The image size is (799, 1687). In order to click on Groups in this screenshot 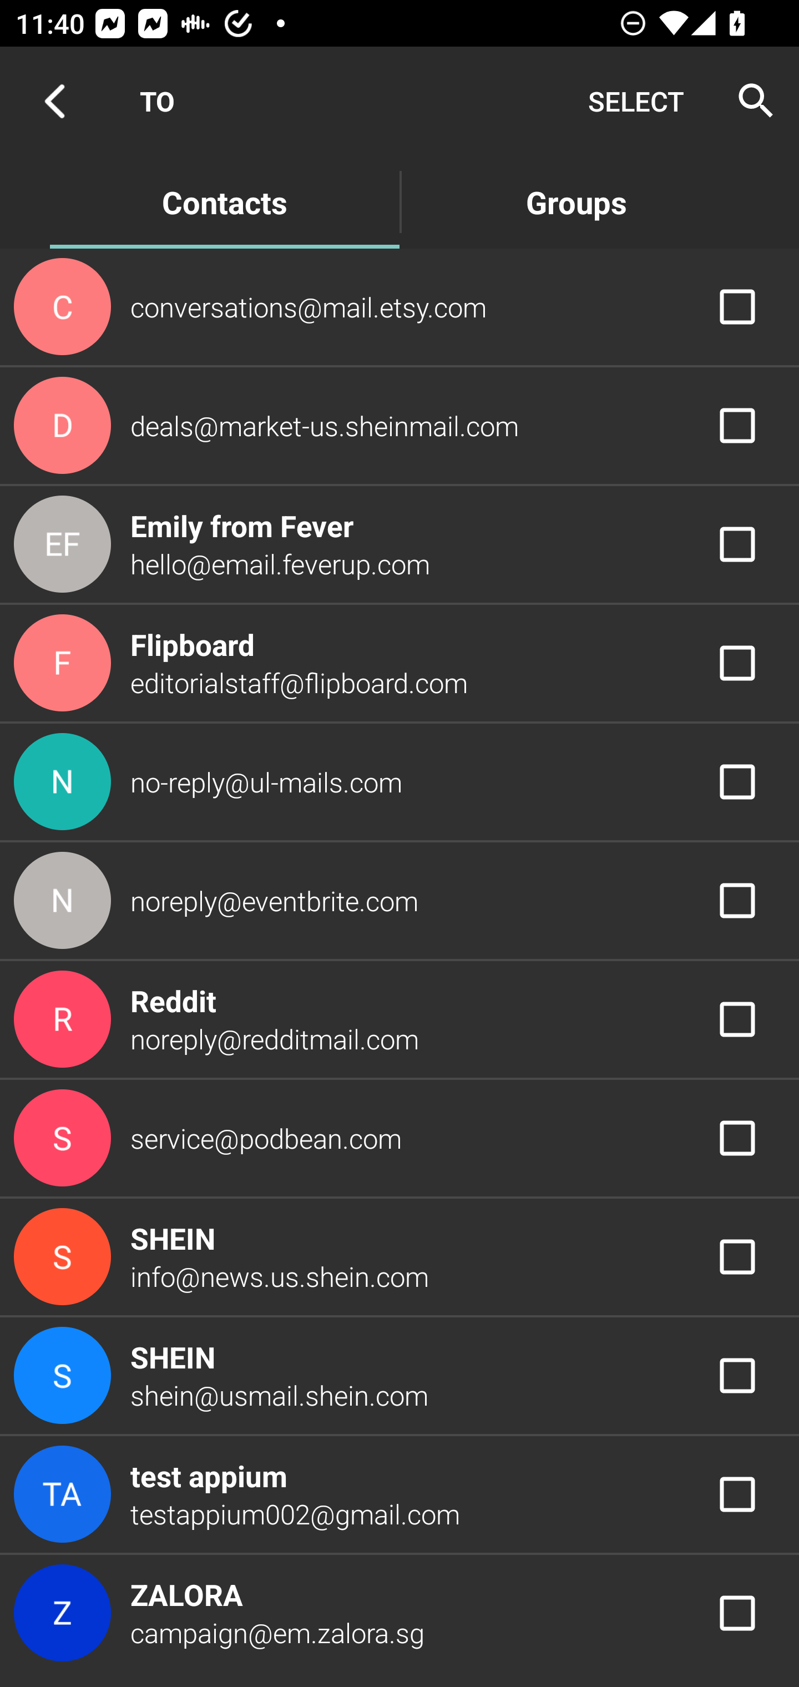, I will do `click(576, 201)`.